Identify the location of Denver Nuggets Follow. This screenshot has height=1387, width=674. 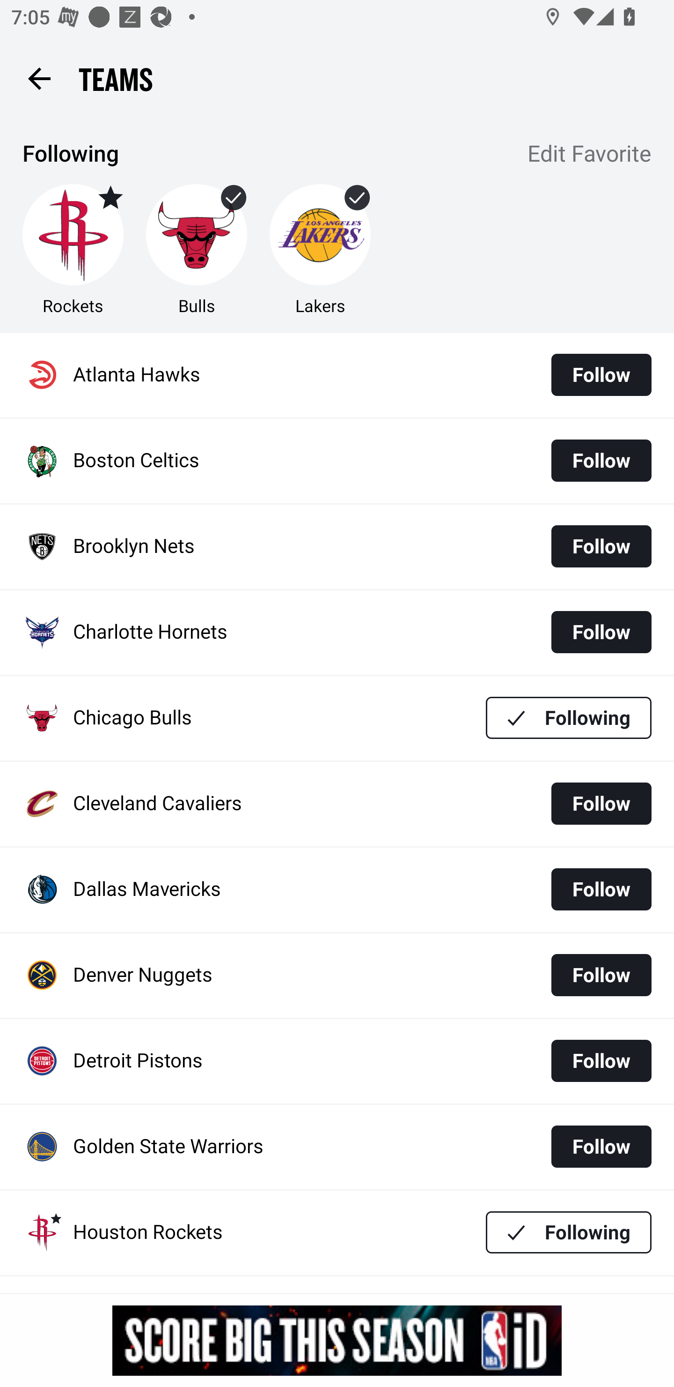
(337, 976).